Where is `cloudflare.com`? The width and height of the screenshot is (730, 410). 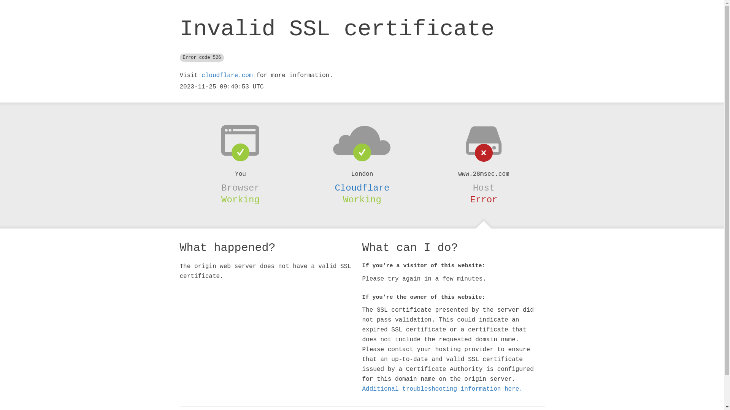 cloudflare.com is located at coordinates (227, 76).